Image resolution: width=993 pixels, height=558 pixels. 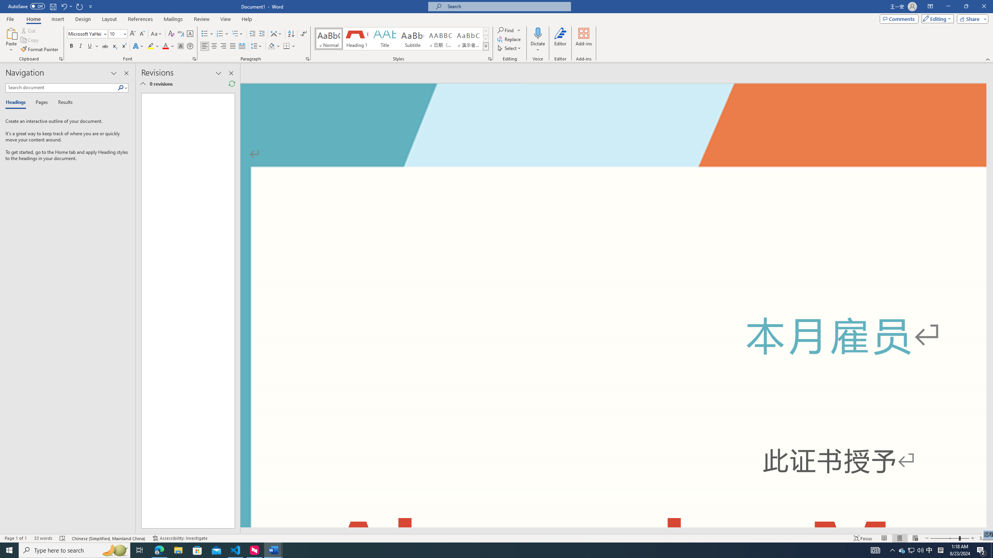 I want to click on Refresh Reviewing Pane, so click(x=232, y=84).